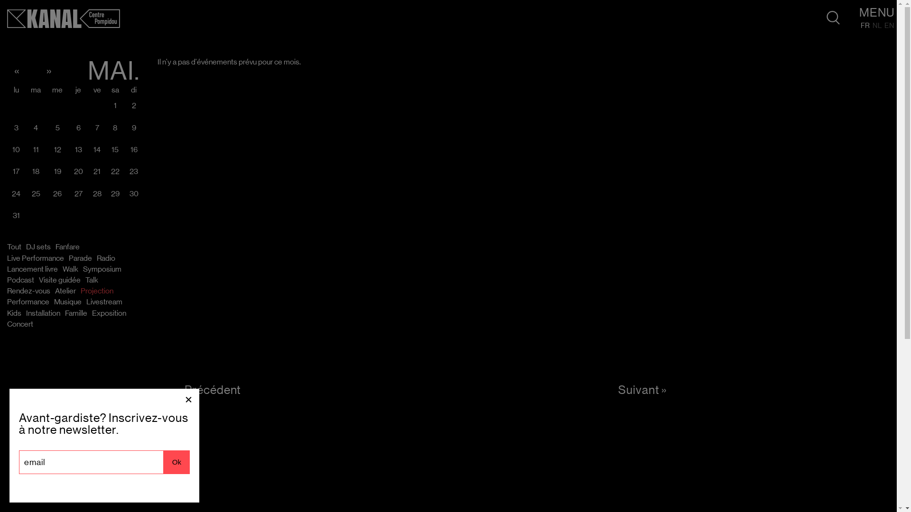  What do you see at coordinates (877, 13) in the screenshot?
I see `MENU` at bounding box center [877, 13].